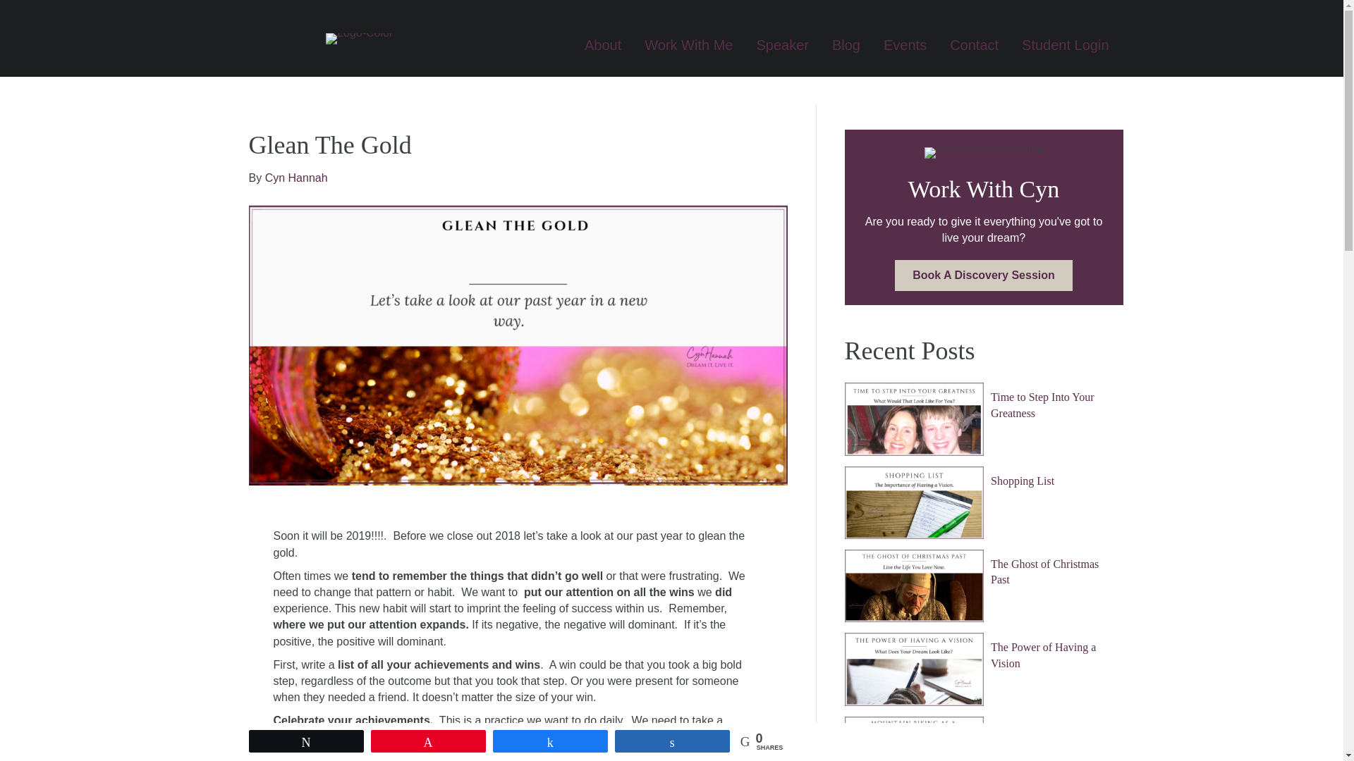 This screenshot has height=761, width=1354. I want to click on Time to Step Into Your Greatness, so click(1042, 404).